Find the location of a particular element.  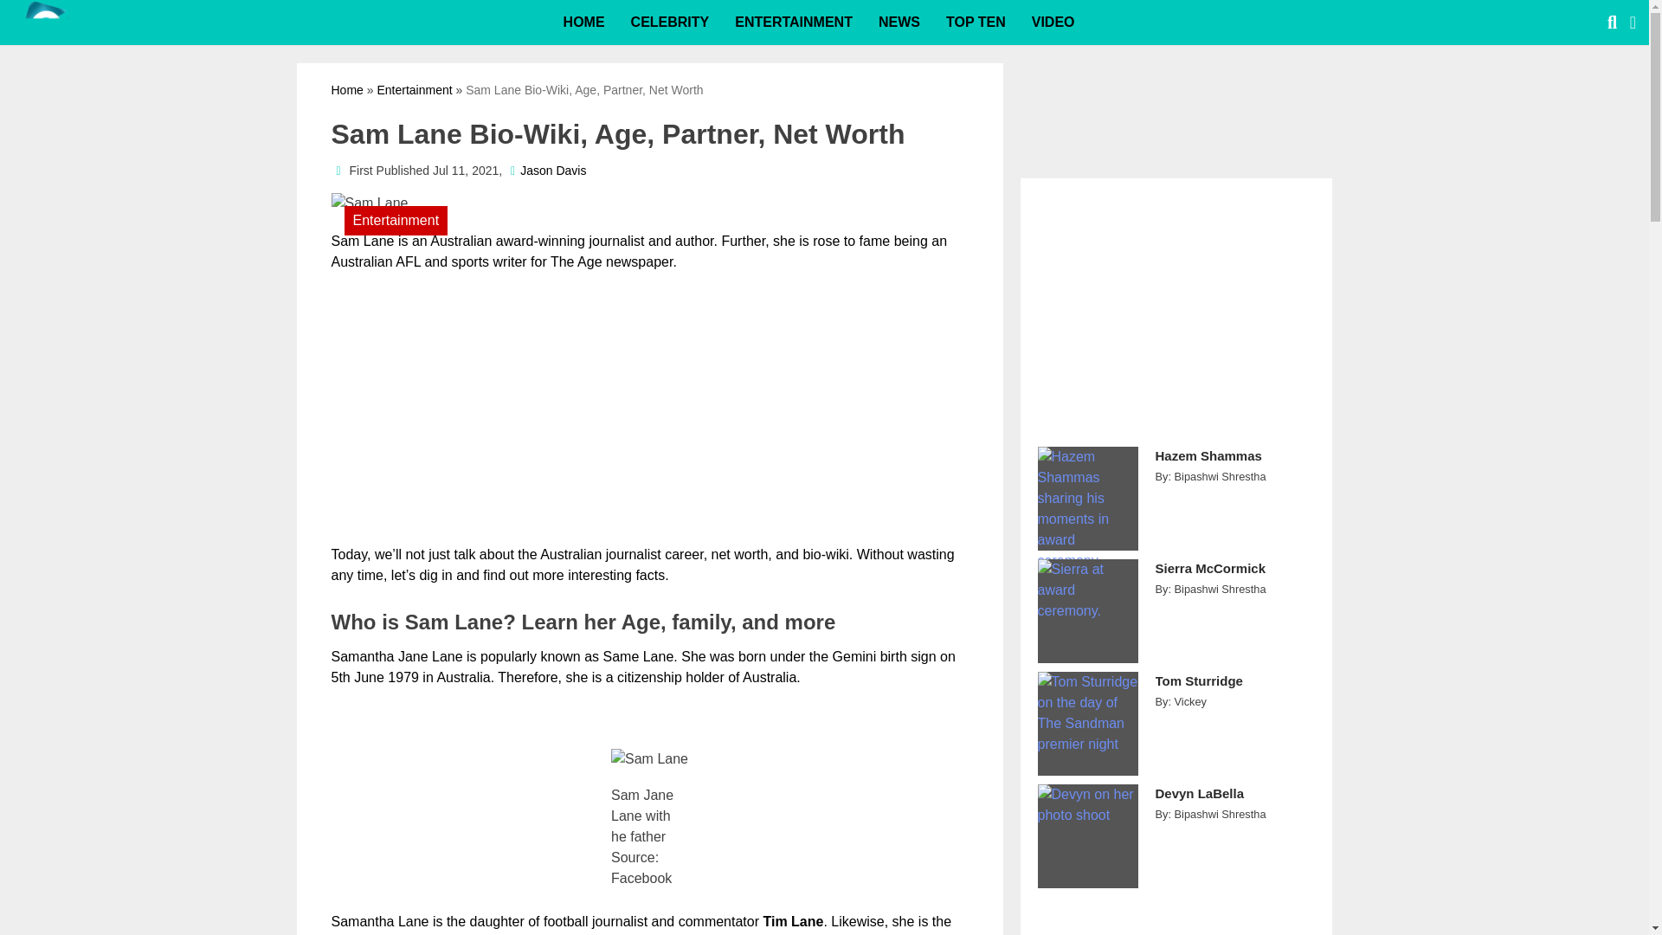

HOME is located at coordinates (583, 23).